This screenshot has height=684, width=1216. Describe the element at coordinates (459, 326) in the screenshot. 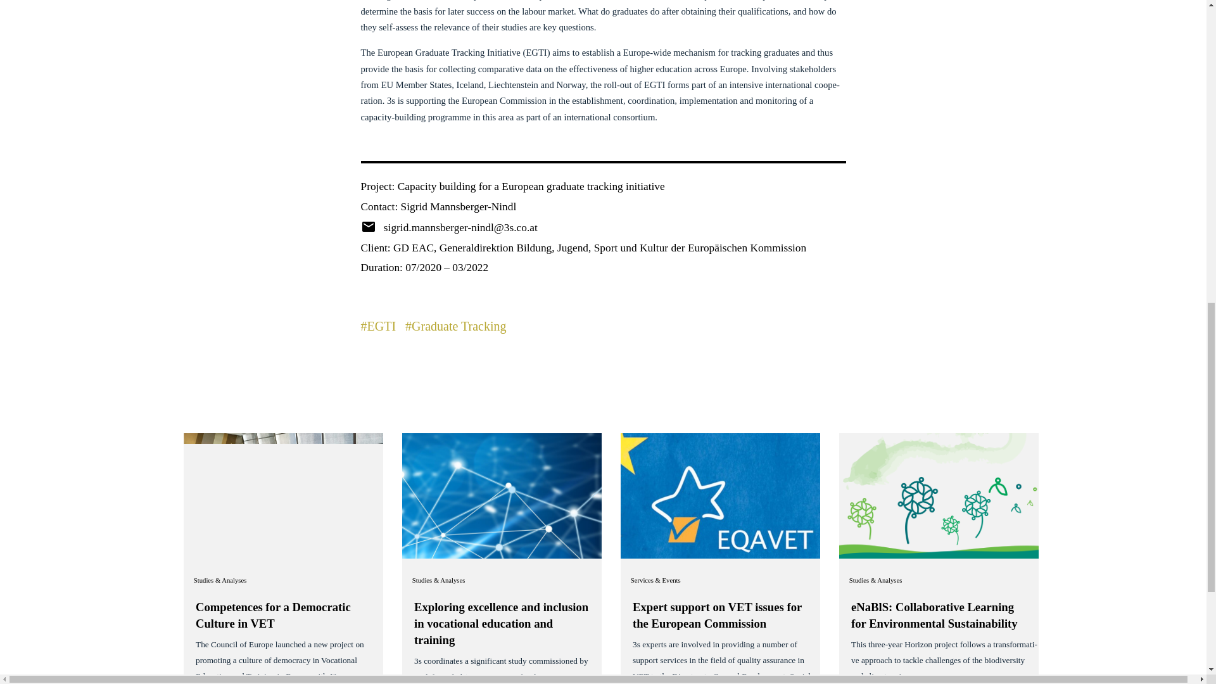

I see `Graduate Tracking` at that location.